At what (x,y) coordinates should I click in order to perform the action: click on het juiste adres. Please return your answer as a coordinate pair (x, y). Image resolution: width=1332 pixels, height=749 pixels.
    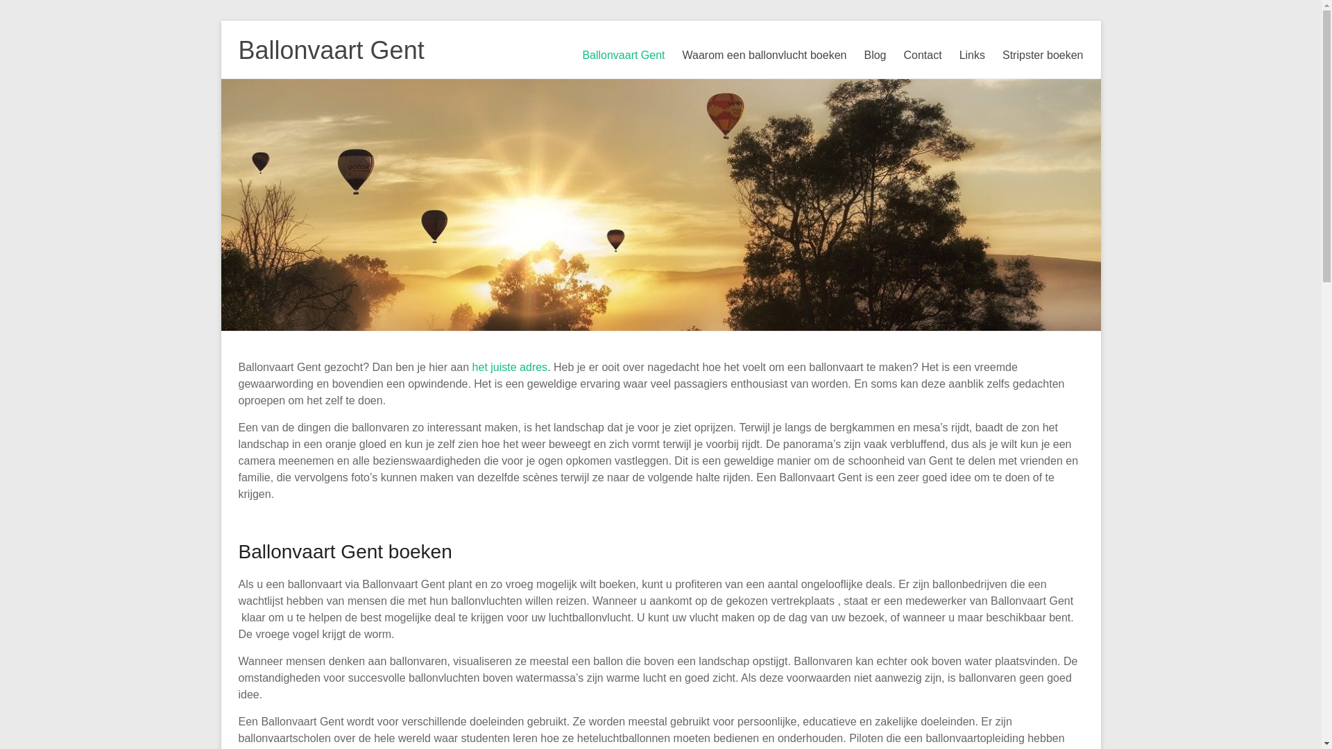
    Looking at the image, I should click on (511, 368).